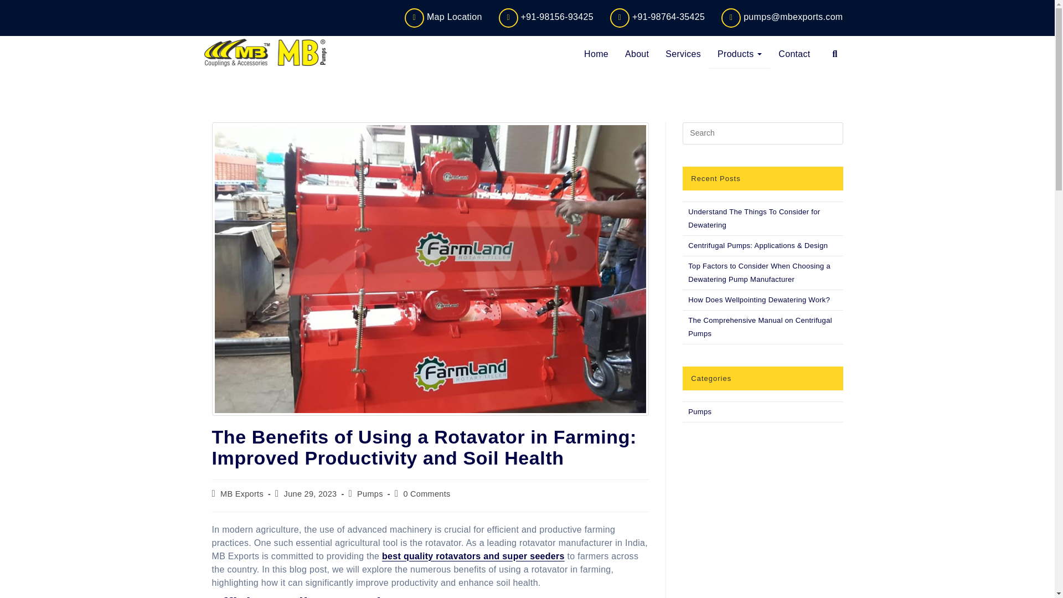 The height and width of the screenshot is (598, 1063). I want to click on Home, so click(596, 54).